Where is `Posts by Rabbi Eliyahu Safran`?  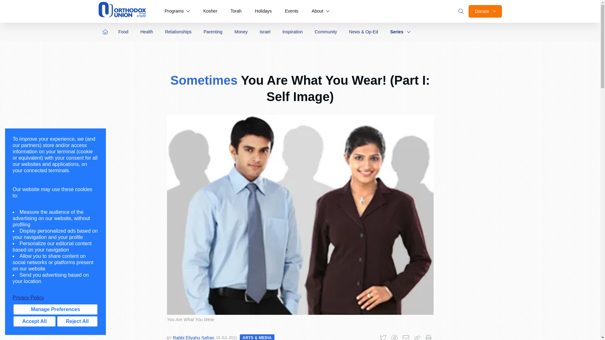 Posts by Rabbi Eliyahu Safran is located at coordinates (194, 337).